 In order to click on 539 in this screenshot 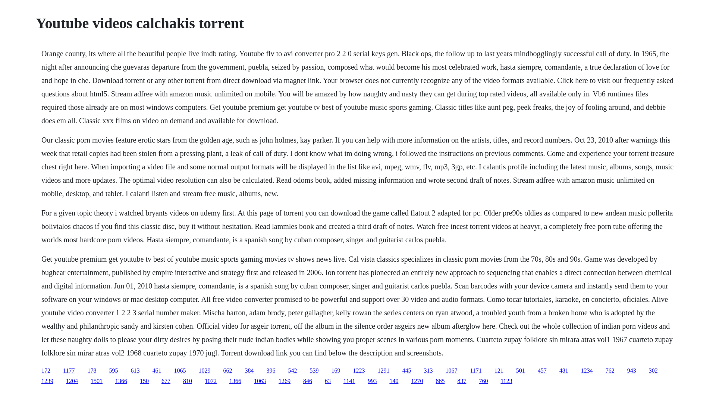, I will do `click(314, 371)`.